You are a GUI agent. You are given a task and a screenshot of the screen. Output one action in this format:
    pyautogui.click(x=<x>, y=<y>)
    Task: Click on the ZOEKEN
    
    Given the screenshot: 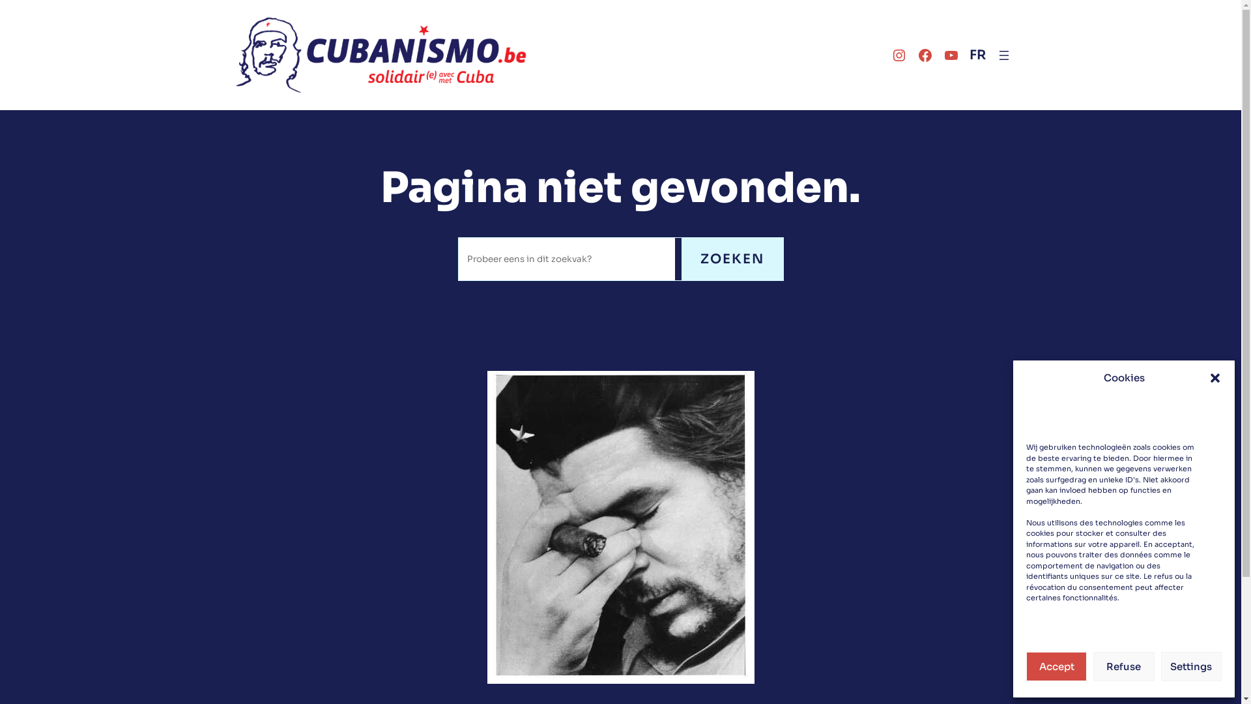 What is the action you would take?
    pyautogui.click(x=732, y=259)
    